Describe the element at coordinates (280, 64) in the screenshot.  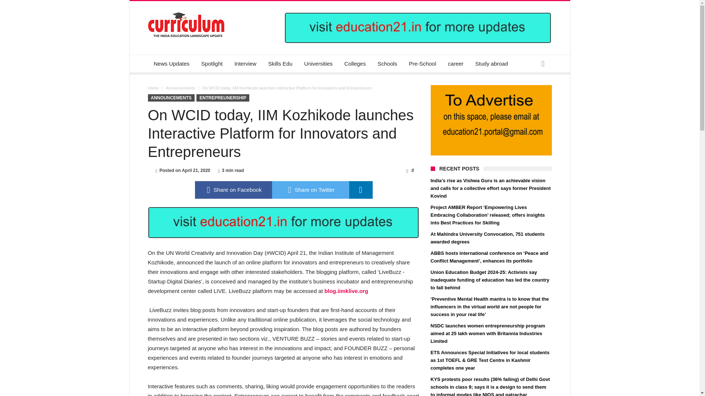
I see `Skills Edu` at that location.